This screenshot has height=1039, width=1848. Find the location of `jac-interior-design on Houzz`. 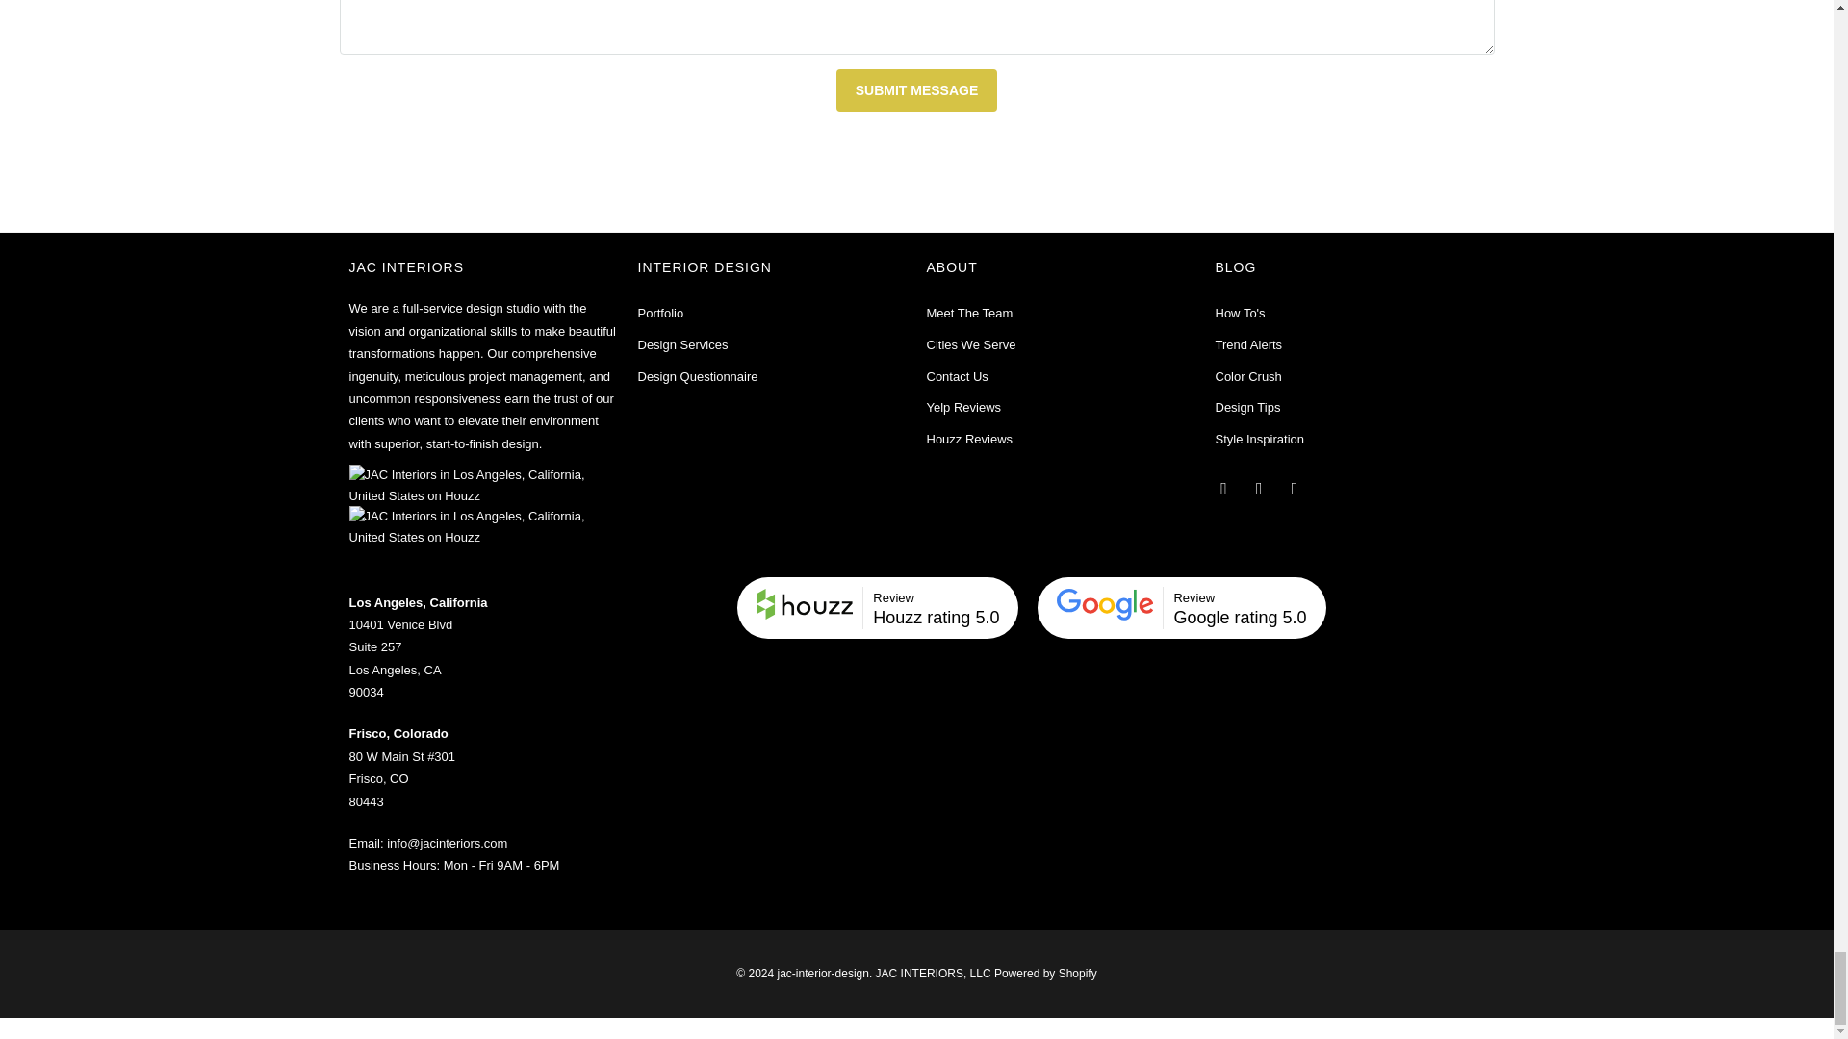

jac-interior-design on Houzz is located at coordinates (1296, 487).